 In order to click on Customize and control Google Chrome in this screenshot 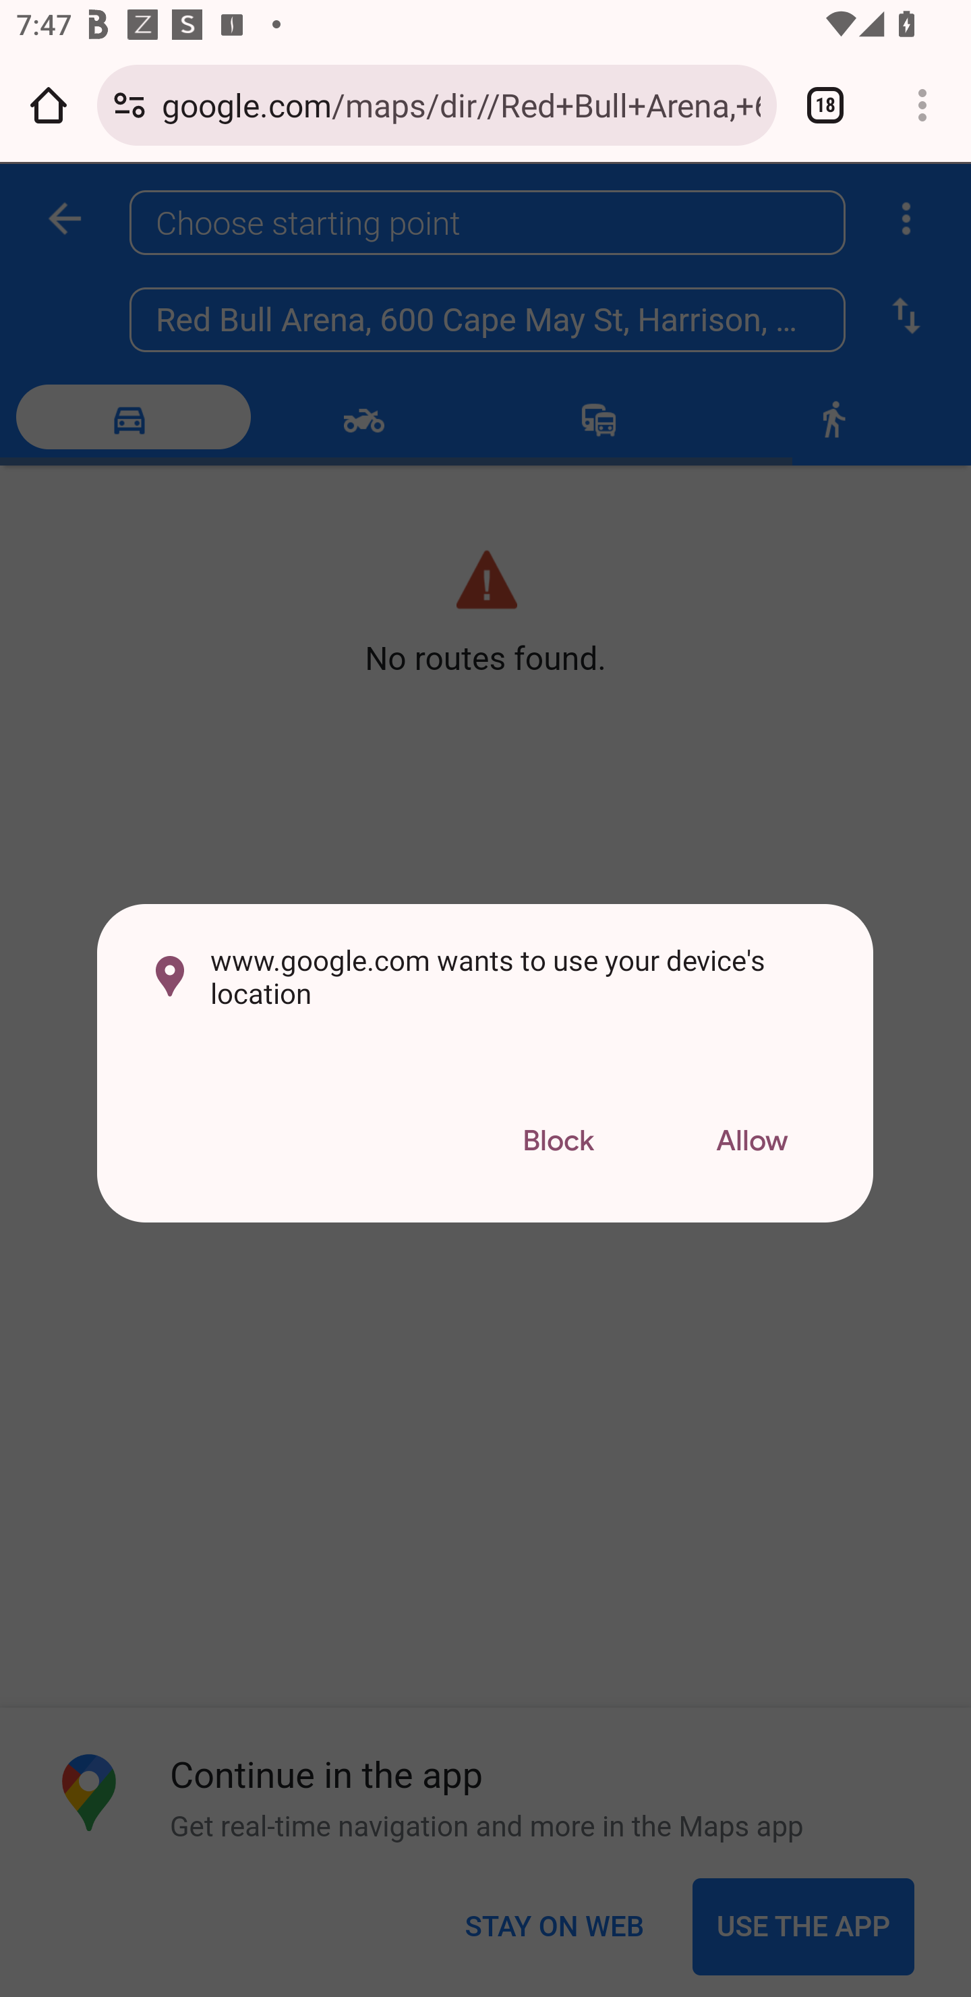, I will do `click(922, 105)`.